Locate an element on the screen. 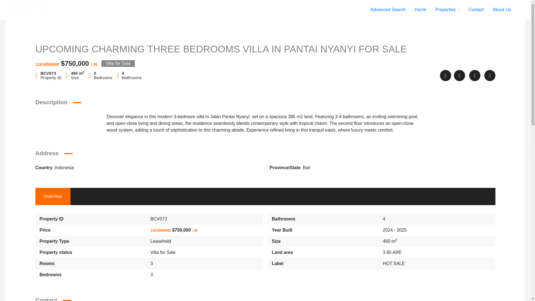 This screenshot has width=535, height=301. Properties is located at coordinates (448, 10).